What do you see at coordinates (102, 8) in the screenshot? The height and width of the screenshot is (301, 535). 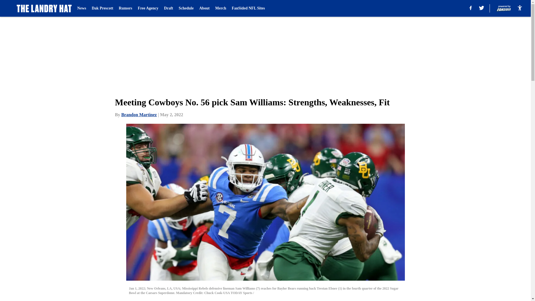 I see `Dak Prescott` at bounding box center [102, 8].